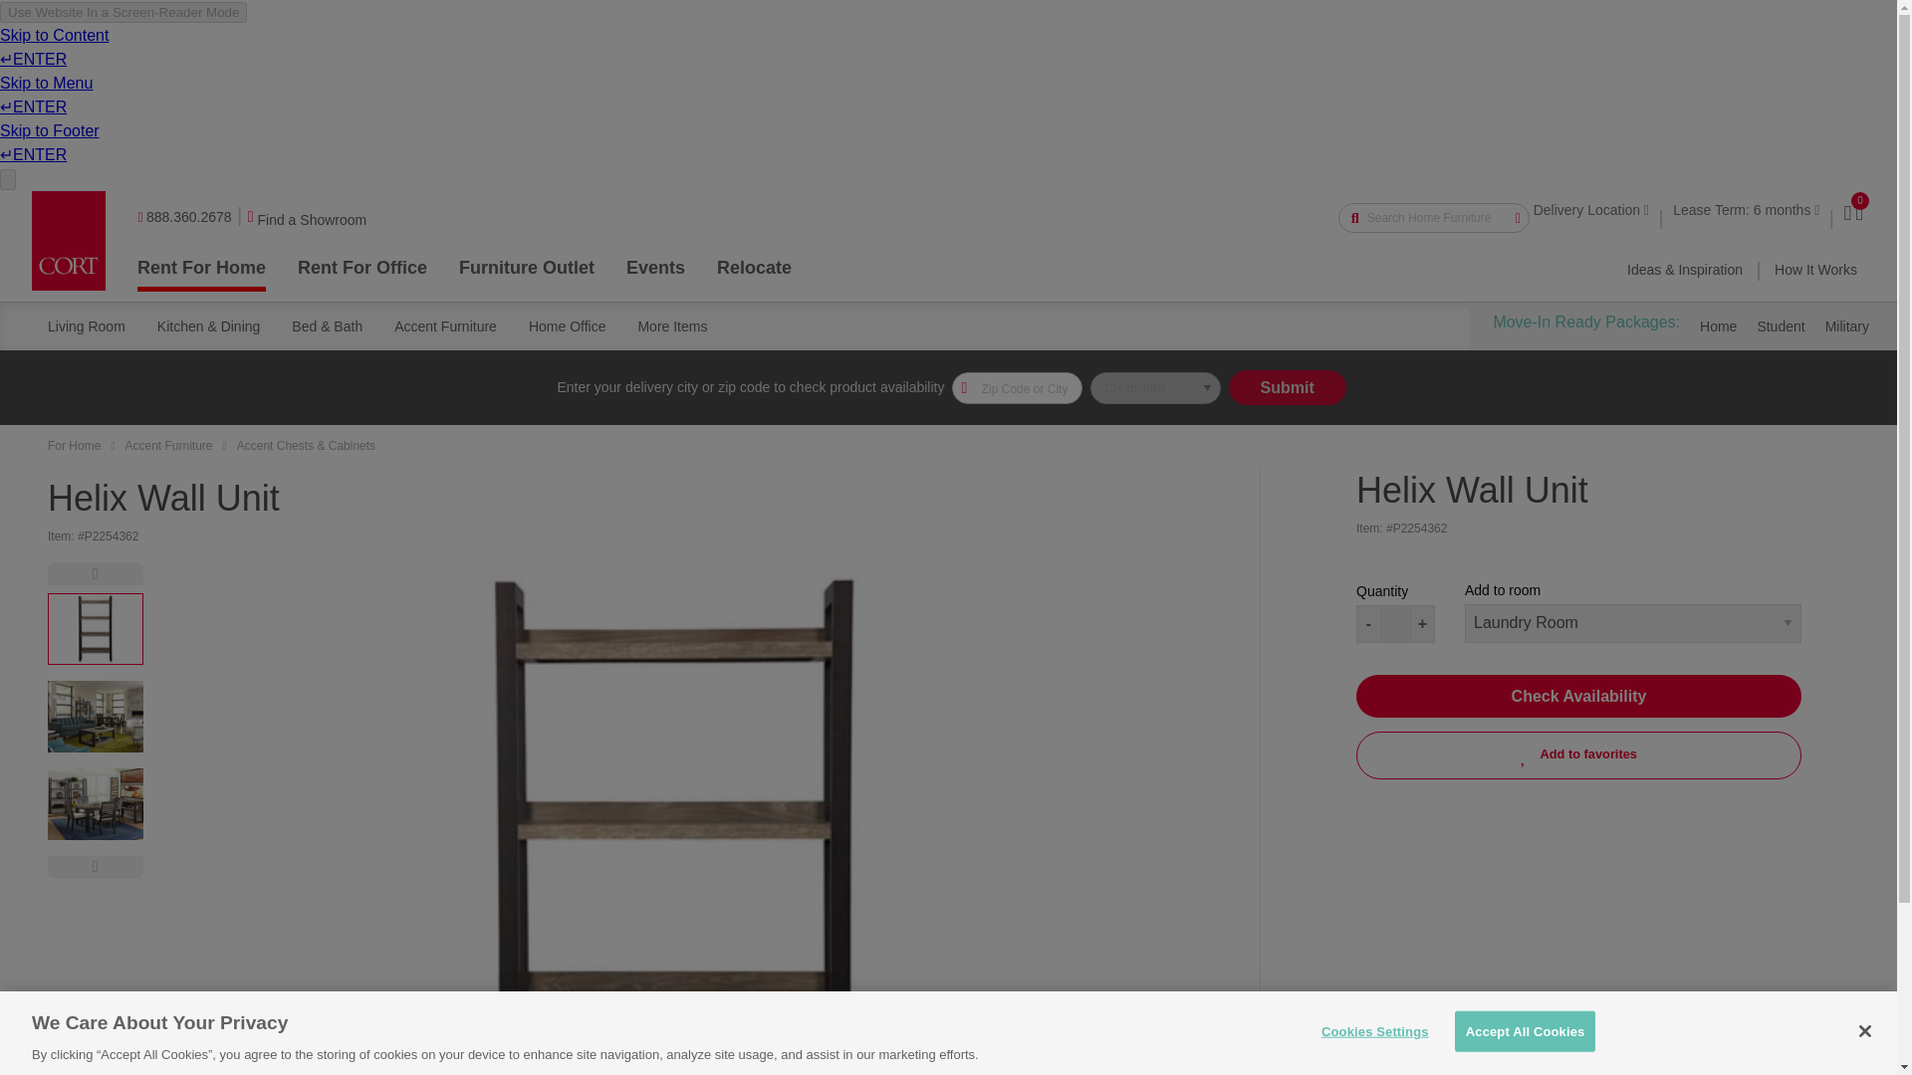 The width and height of the screenshot is (1912, 1075). I want to click on open mini cart link, so click(1858, 217).